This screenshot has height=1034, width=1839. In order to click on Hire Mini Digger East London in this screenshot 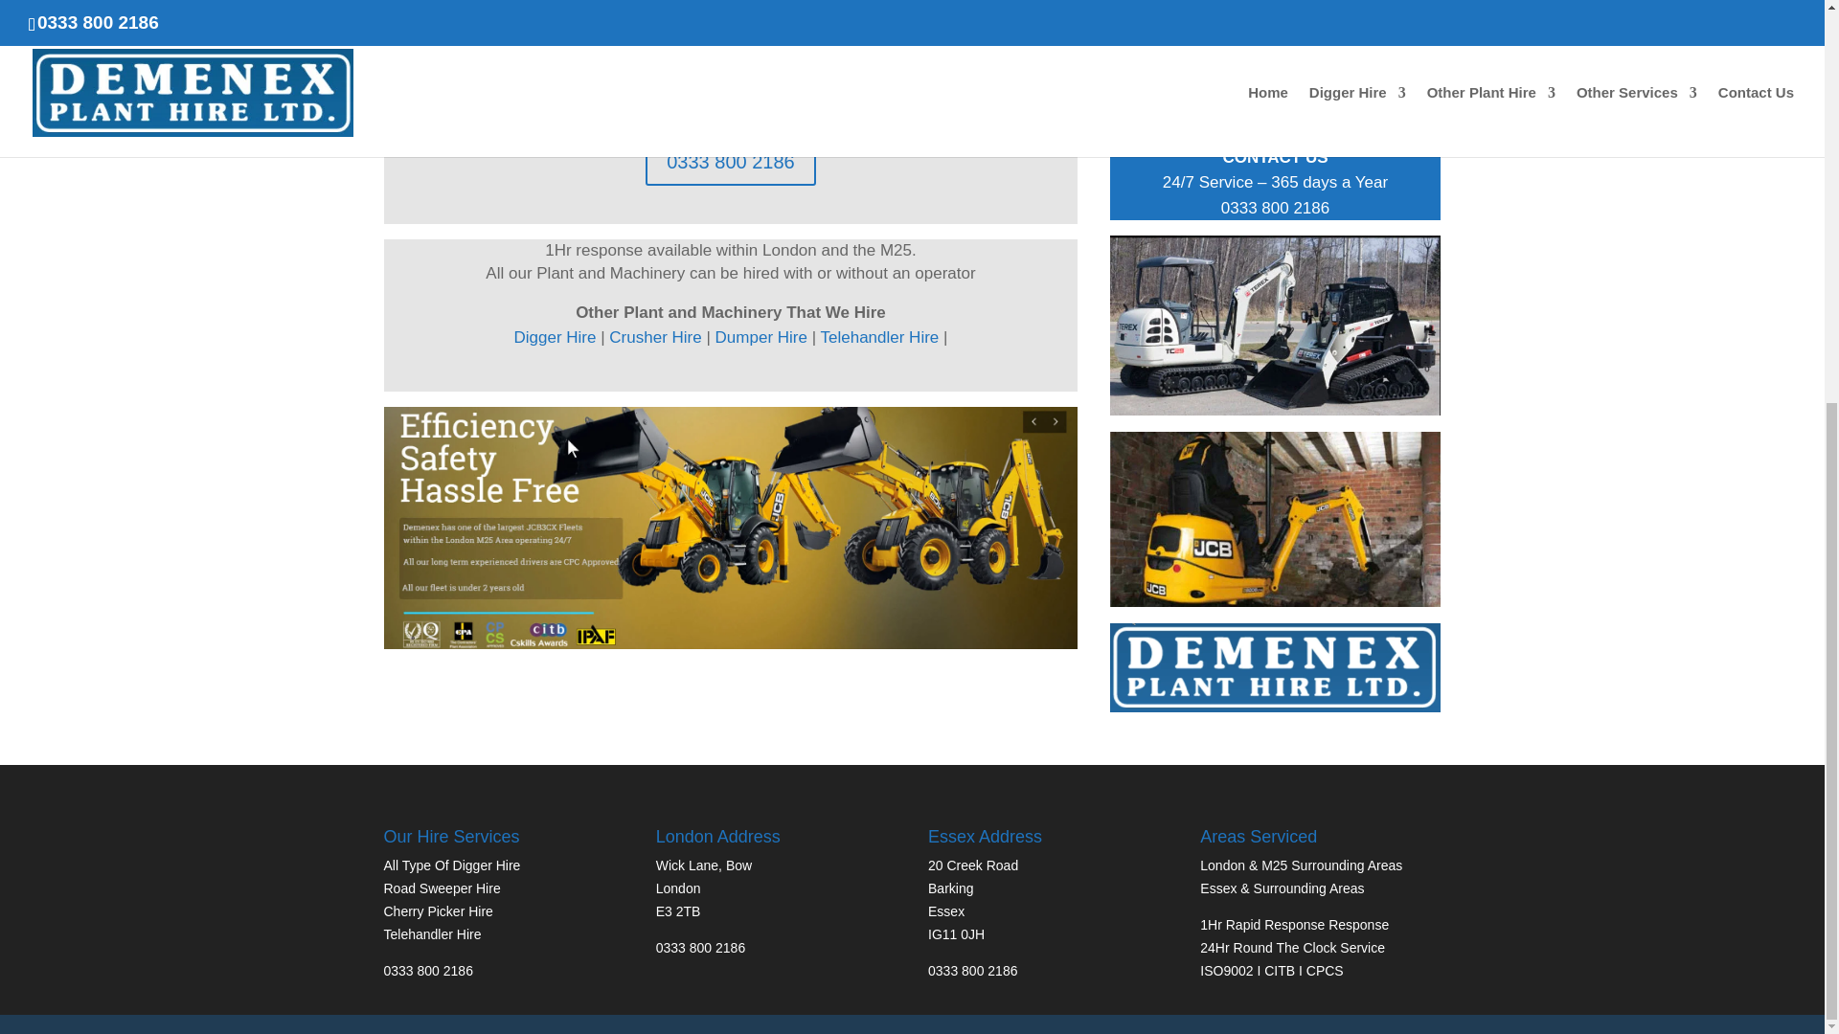, I will do `click(1276, 520)`.